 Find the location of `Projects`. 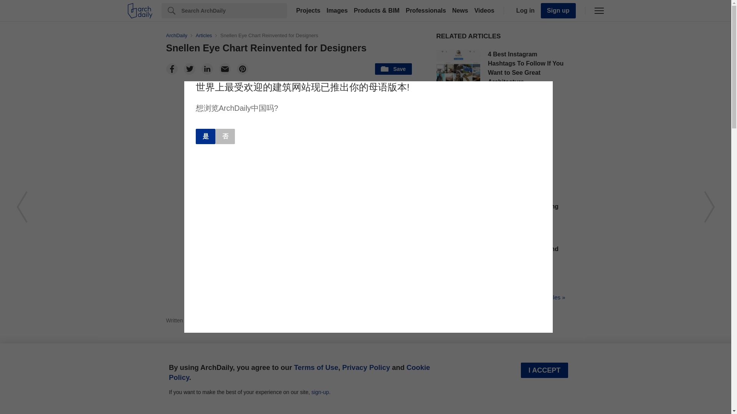

Projects is located at coordinates (308, 11).